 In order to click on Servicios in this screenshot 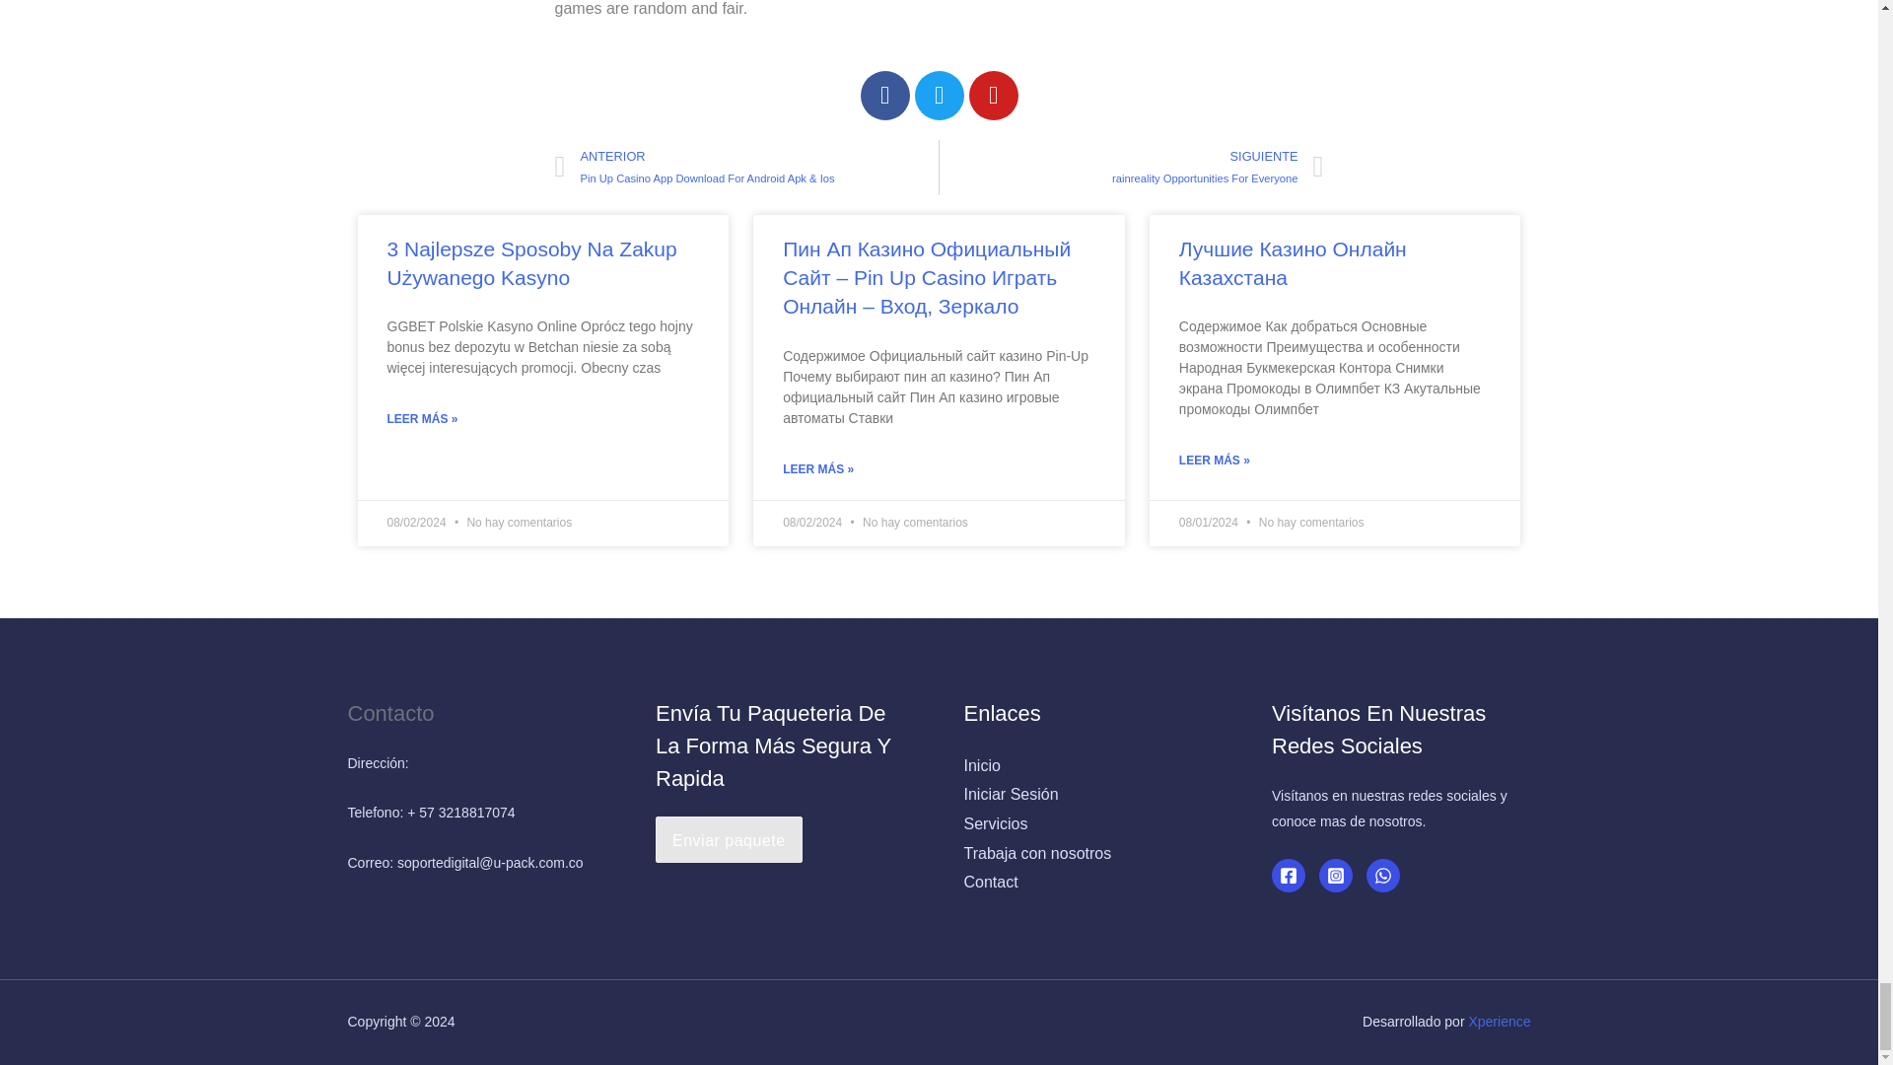, I will do `click(996, 823)`.